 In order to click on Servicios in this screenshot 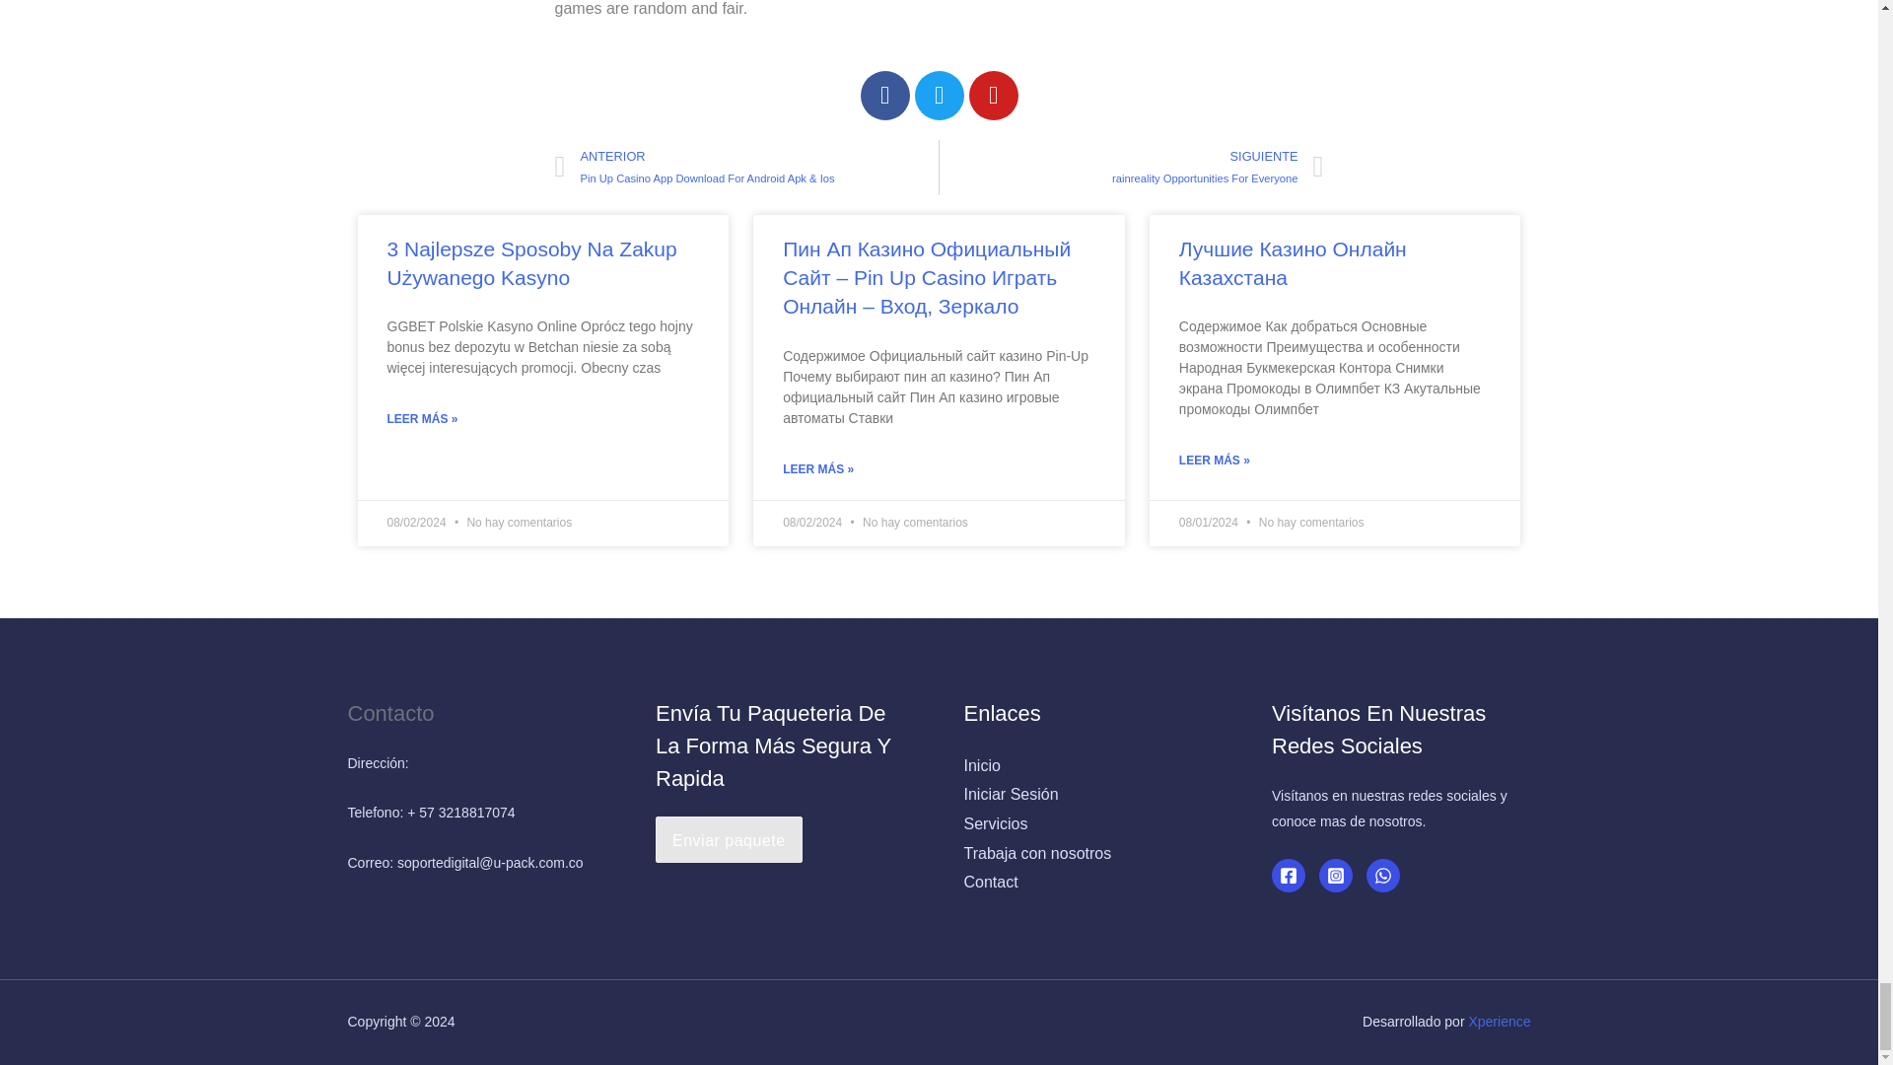, I will do `click(996, 823)`.